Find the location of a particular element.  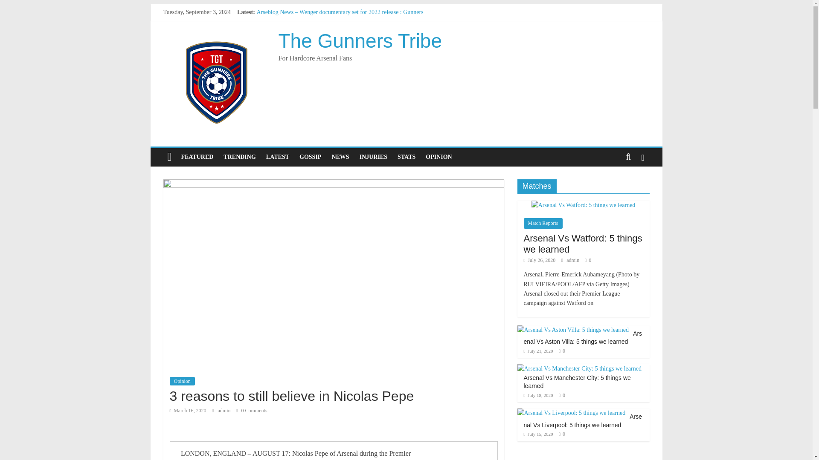

Opinion is located at coordinates (182, 381).